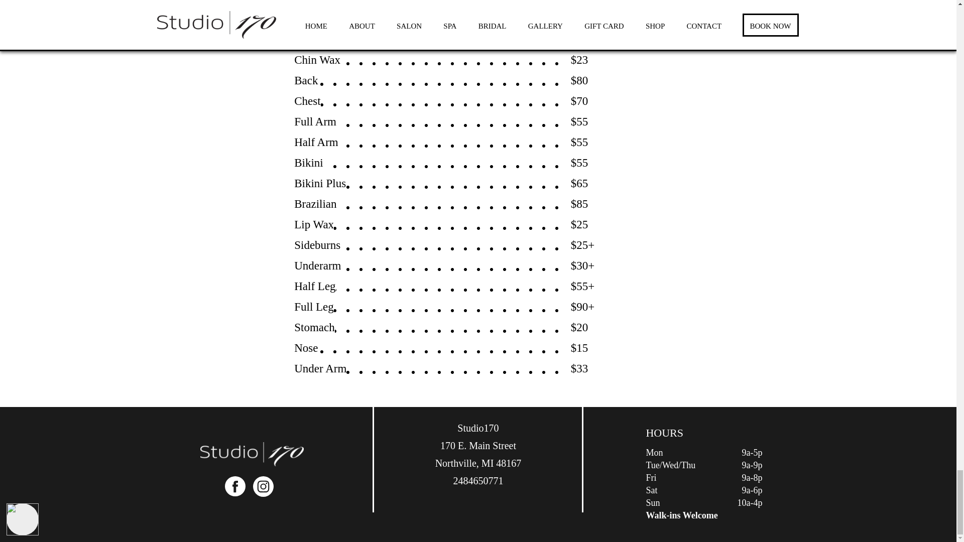  I want to click on 2484650771, so click(478, 481).